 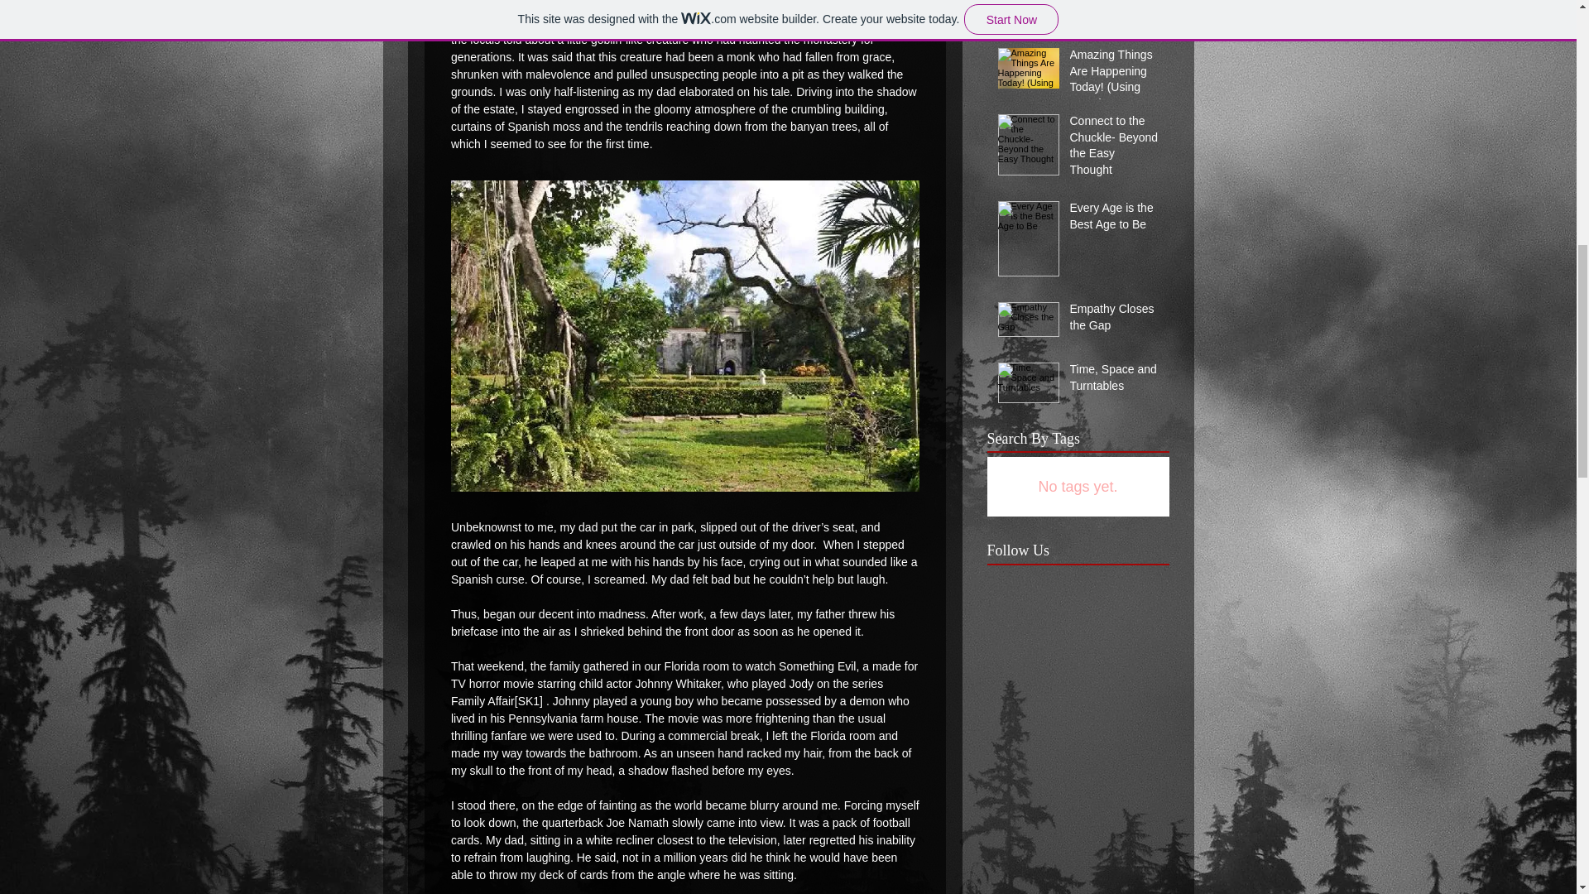 What do you see at coordinates (1114, 320) in the screenshot?
I see `Empathy Closes the Gap` at bounding box center [1114, 320].